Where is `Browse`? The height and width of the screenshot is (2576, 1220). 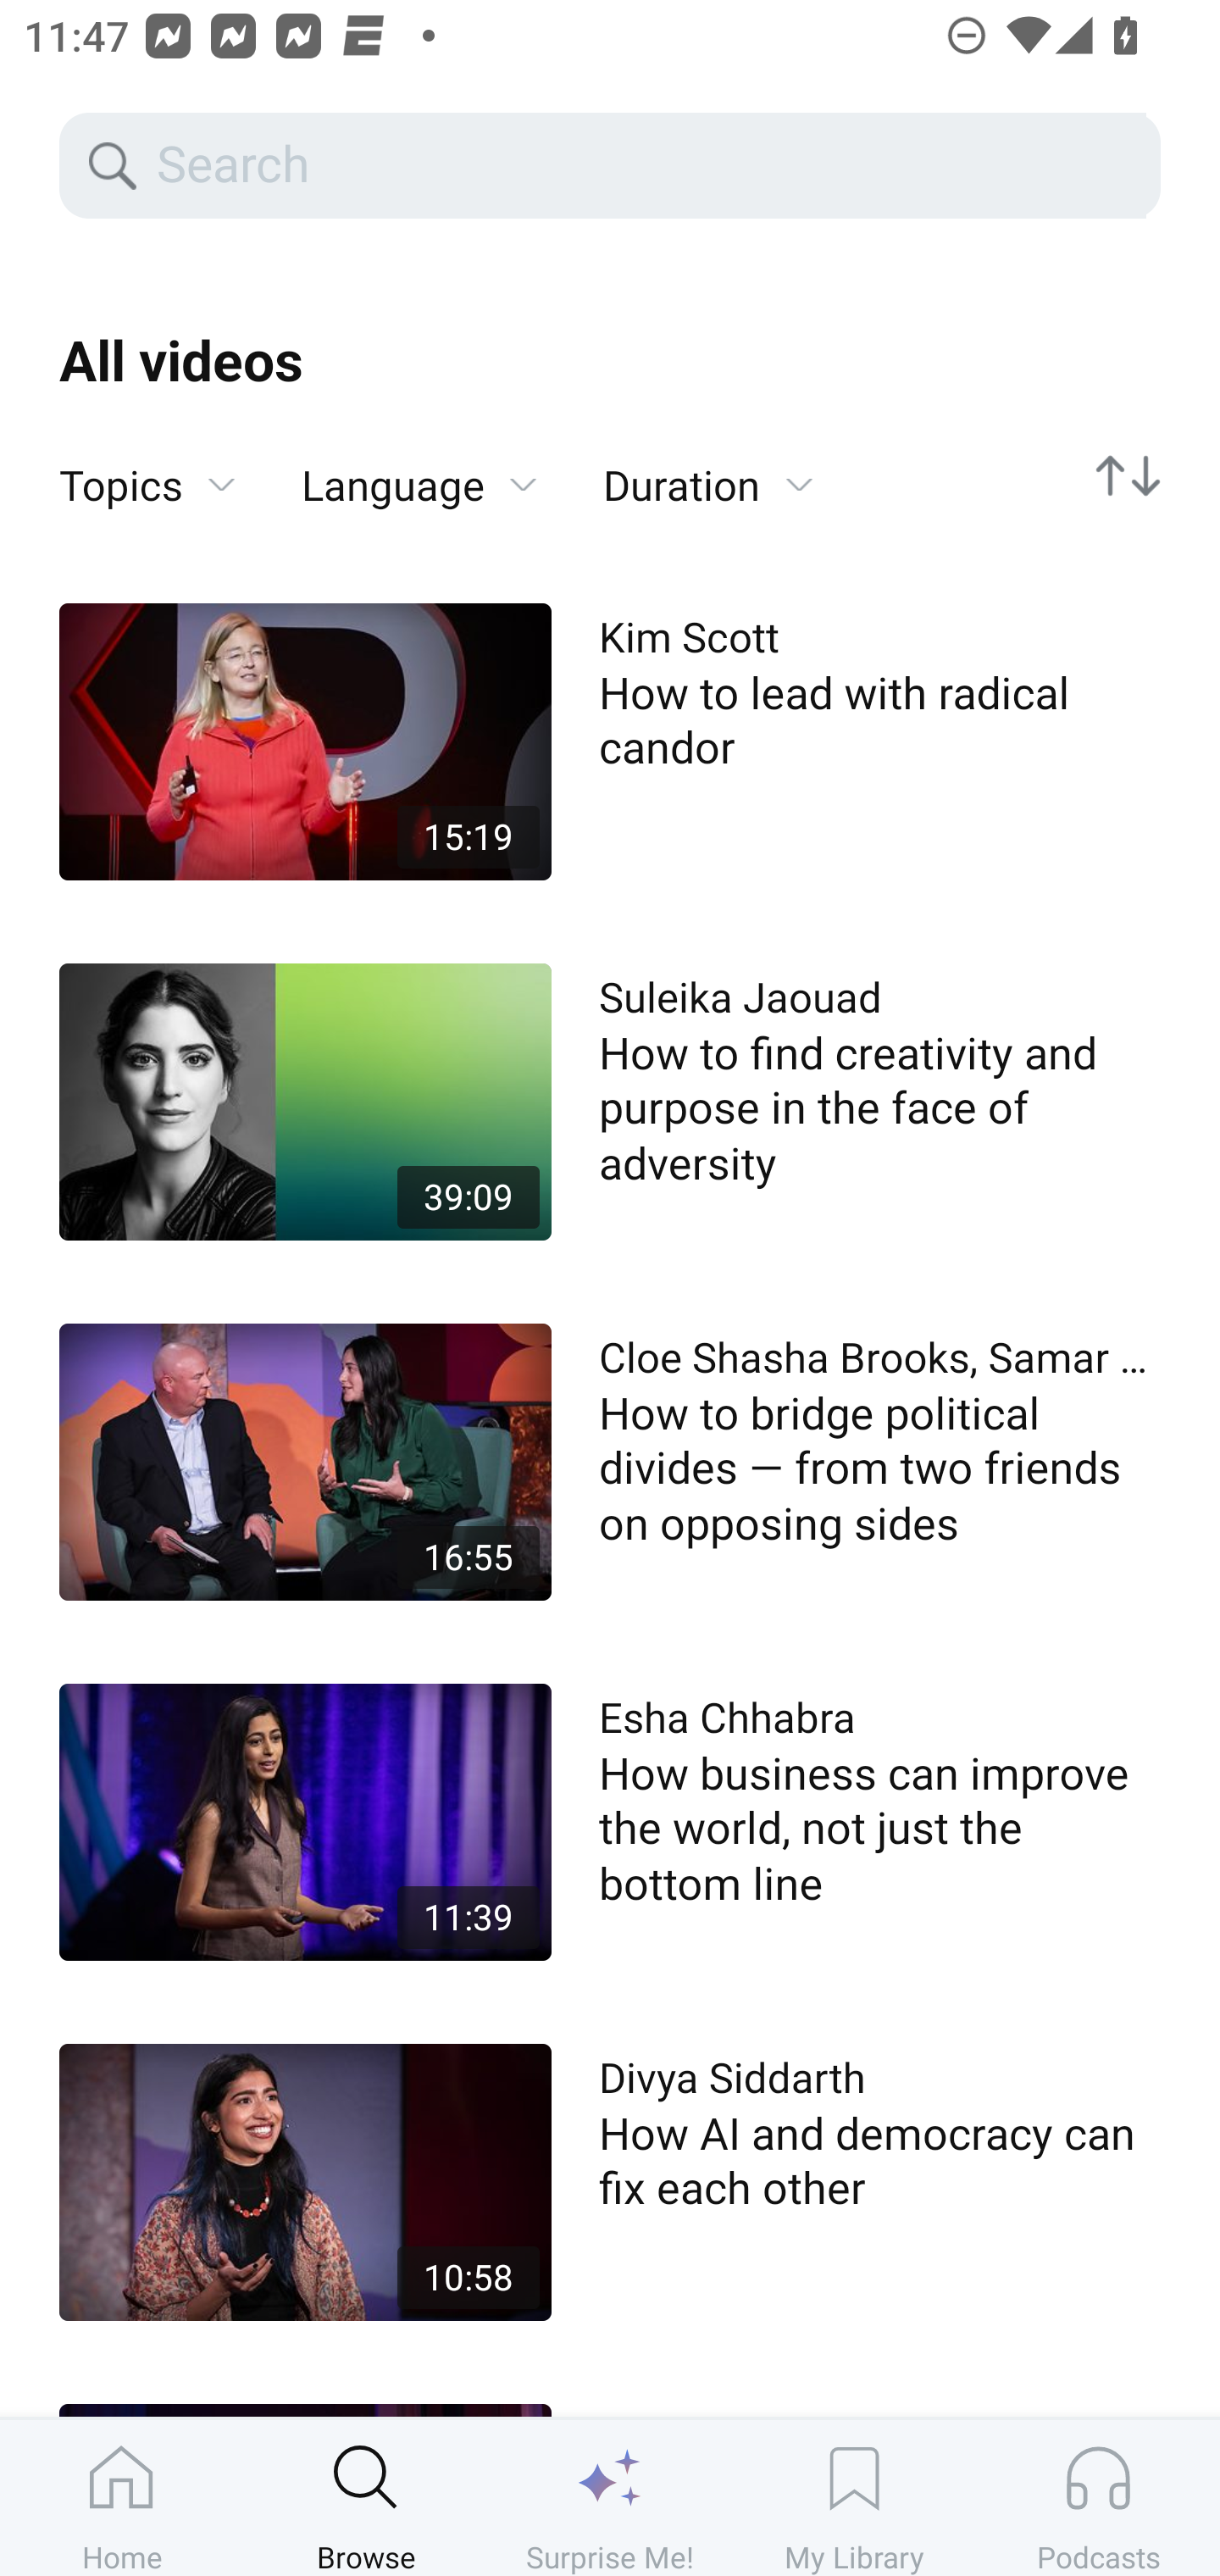
Browse is located at coordinates (366, 2497).